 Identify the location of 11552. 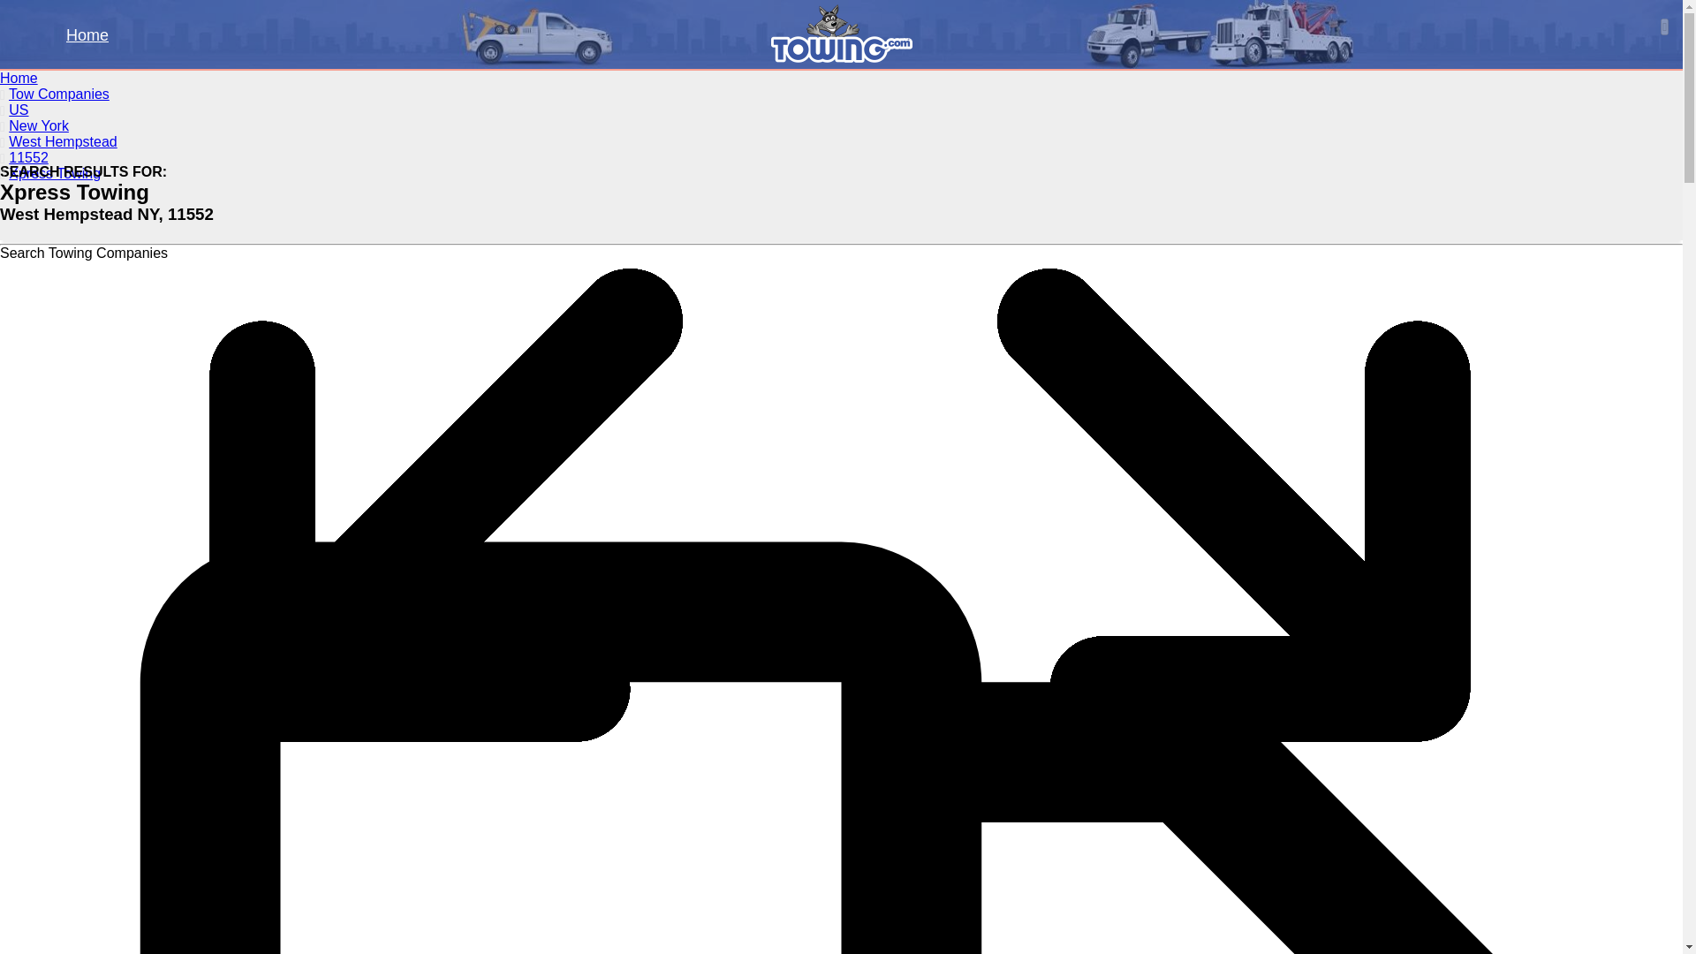
(28, 157).